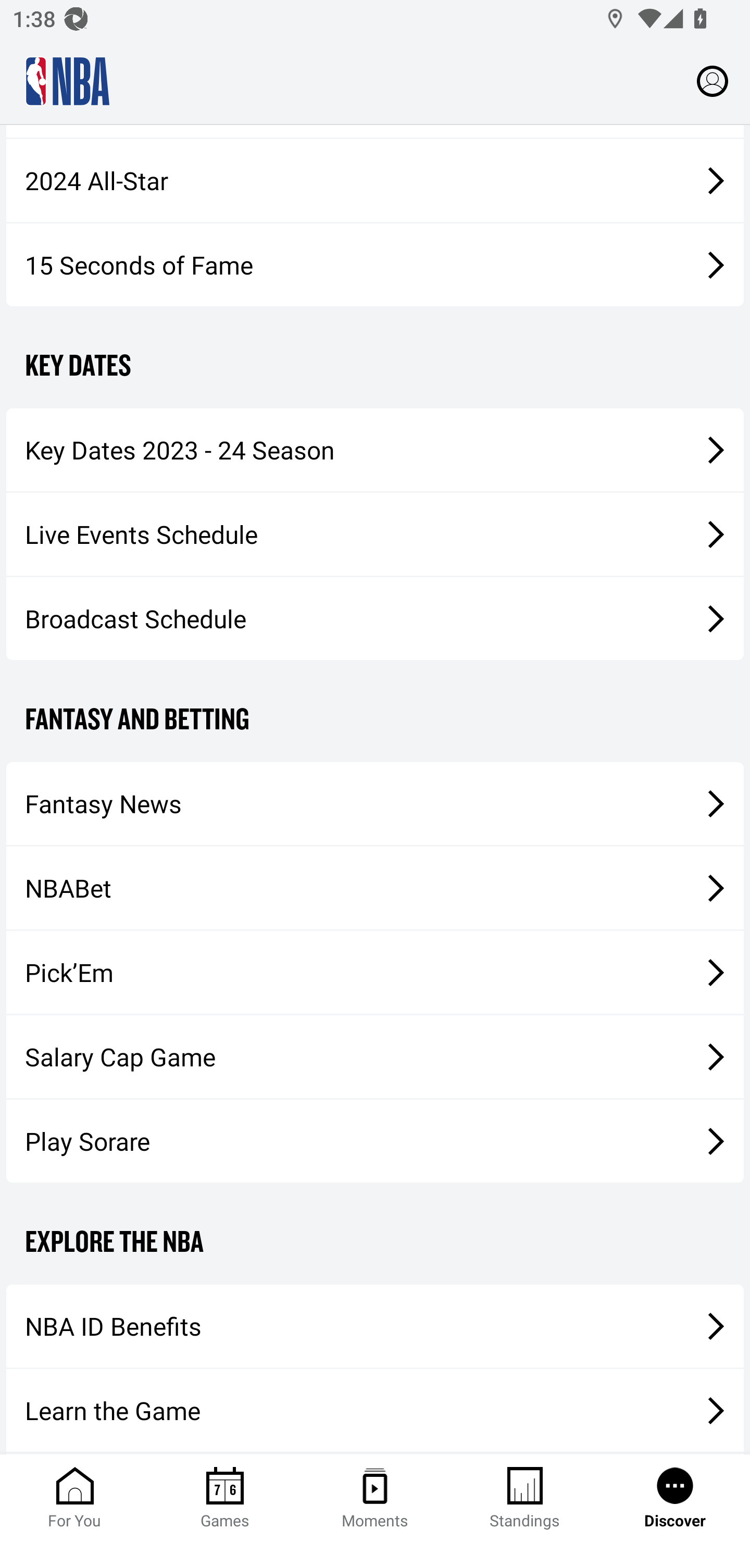 This screenshot has width=750, height=1542. I want to click on Broadcast Schedule, so click(375, 618).